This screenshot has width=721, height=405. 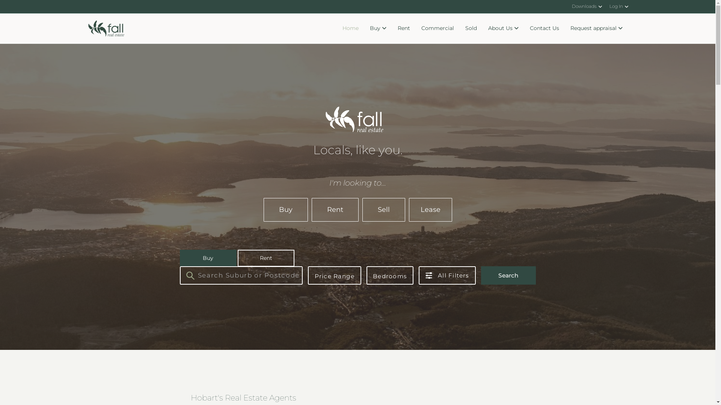 What do you see at coordinates (350, 28) in the screenshot?
I see `Home` at bounding box center [350, 28].